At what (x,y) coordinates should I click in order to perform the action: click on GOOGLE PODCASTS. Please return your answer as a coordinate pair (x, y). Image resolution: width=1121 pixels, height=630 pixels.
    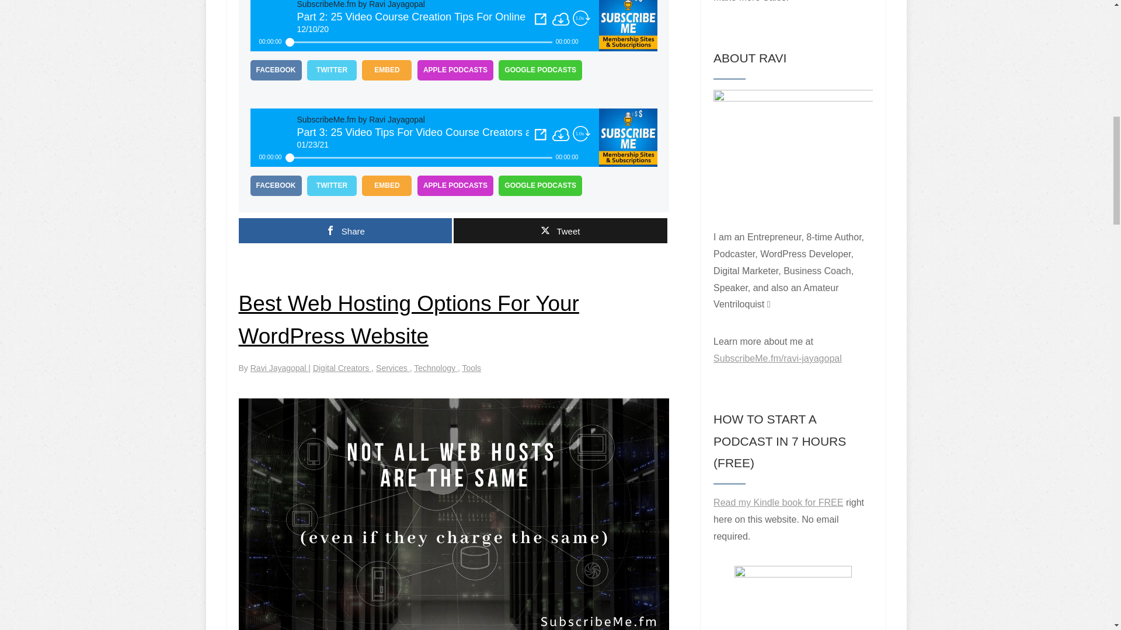
    Looking at the image, I should click on (540, 70).